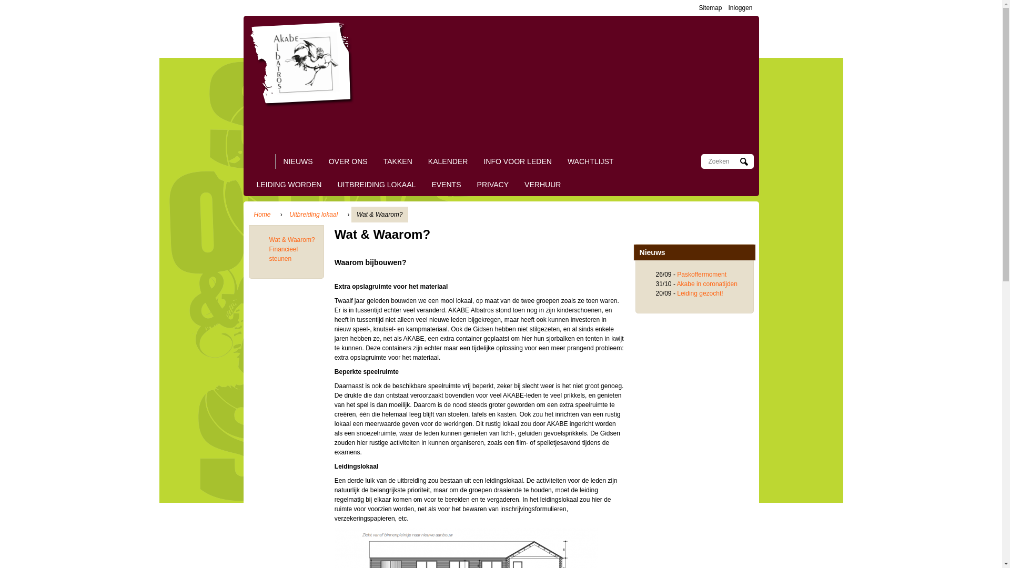  What do you see at coordinates (289, 185) in the screenshot?
I see `LEIDING WORDEN` at bounding box center [289, 185].